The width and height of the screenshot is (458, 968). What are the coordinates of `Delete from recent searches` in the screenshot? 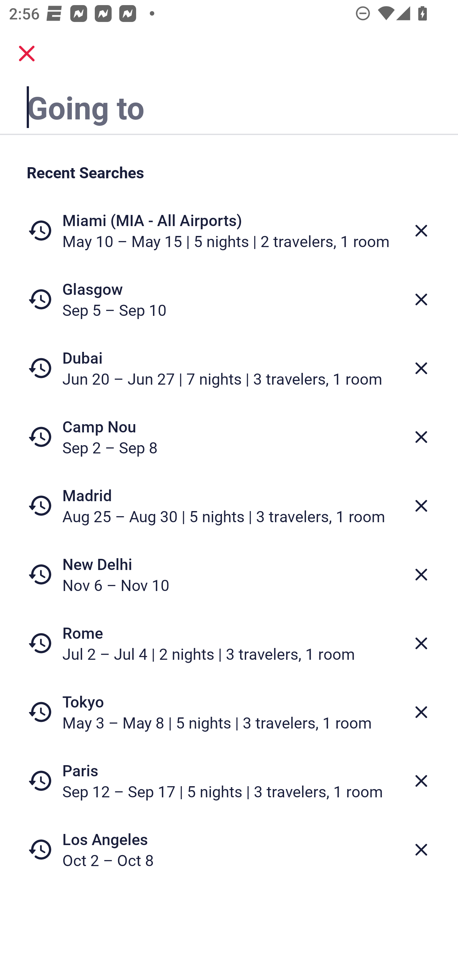 It's located at (421, 437).